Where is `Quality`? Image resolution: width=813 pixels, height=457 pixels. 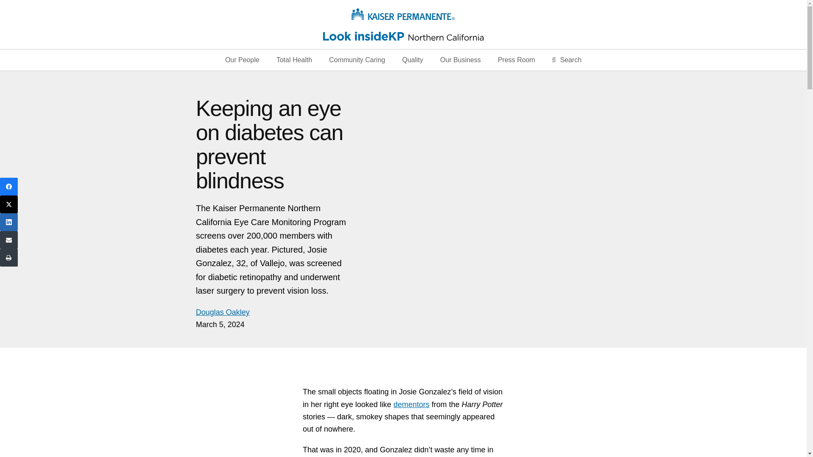 Quality is located at coordinates (412, 60).